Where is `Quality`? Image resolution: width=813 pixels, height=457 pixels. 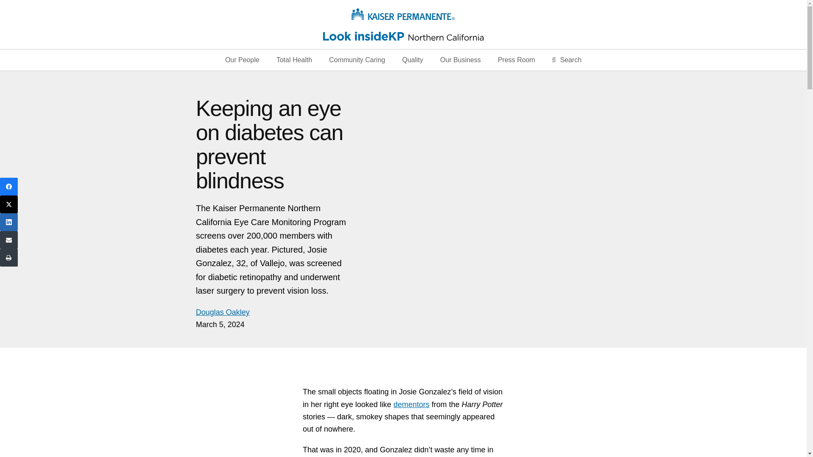 Quality is located at coordinates (412, 60).